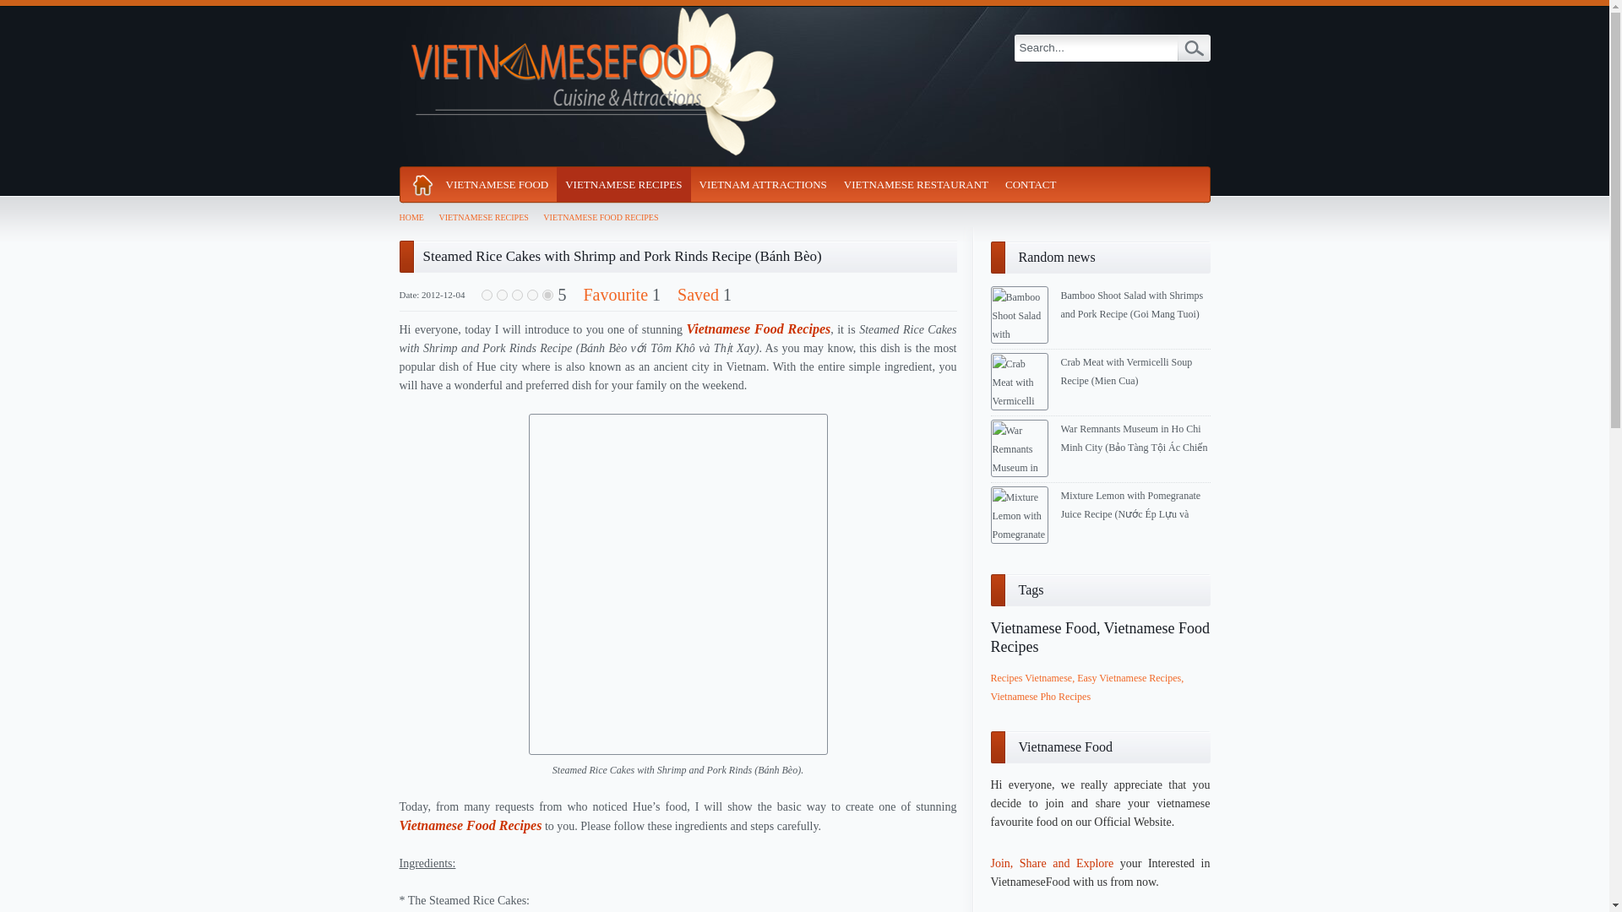 This screenshot has height=912, width=1622. Describe the element at coordinates (487, 296) in the screenshot. I see `1` at that location.